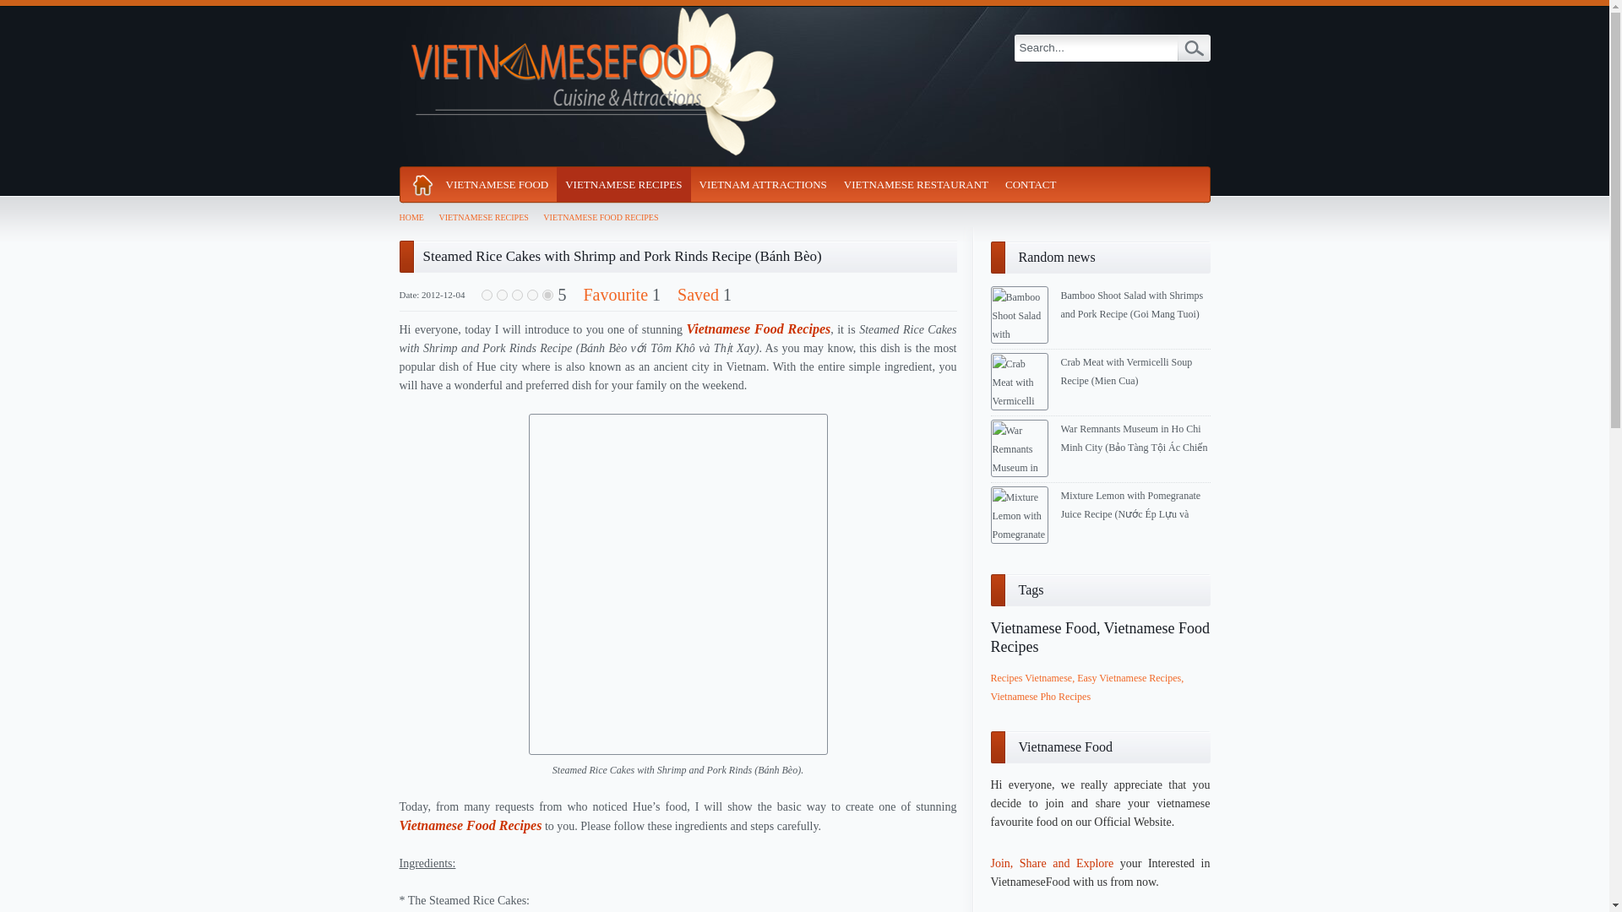 This screenshot has height=912, width=1622. Describe the element at coordinates (487, 296) in the screenshot. I see `1` at that location.